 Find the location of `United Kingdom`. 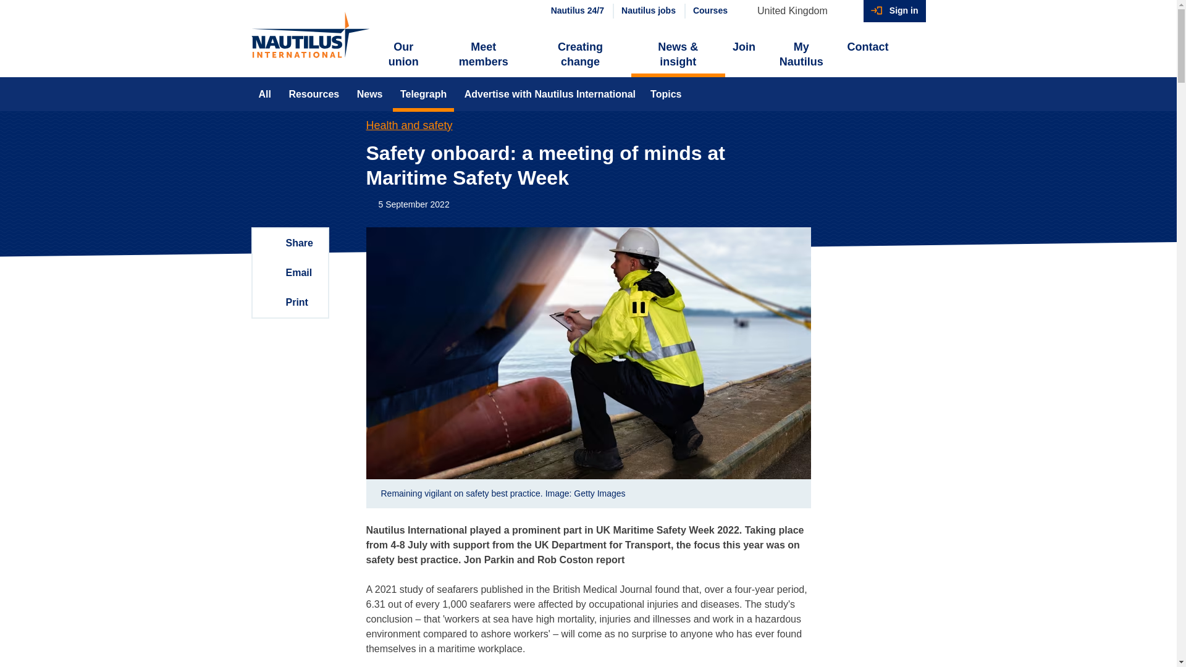

United Kingdom is located at coordinates (798, 11).